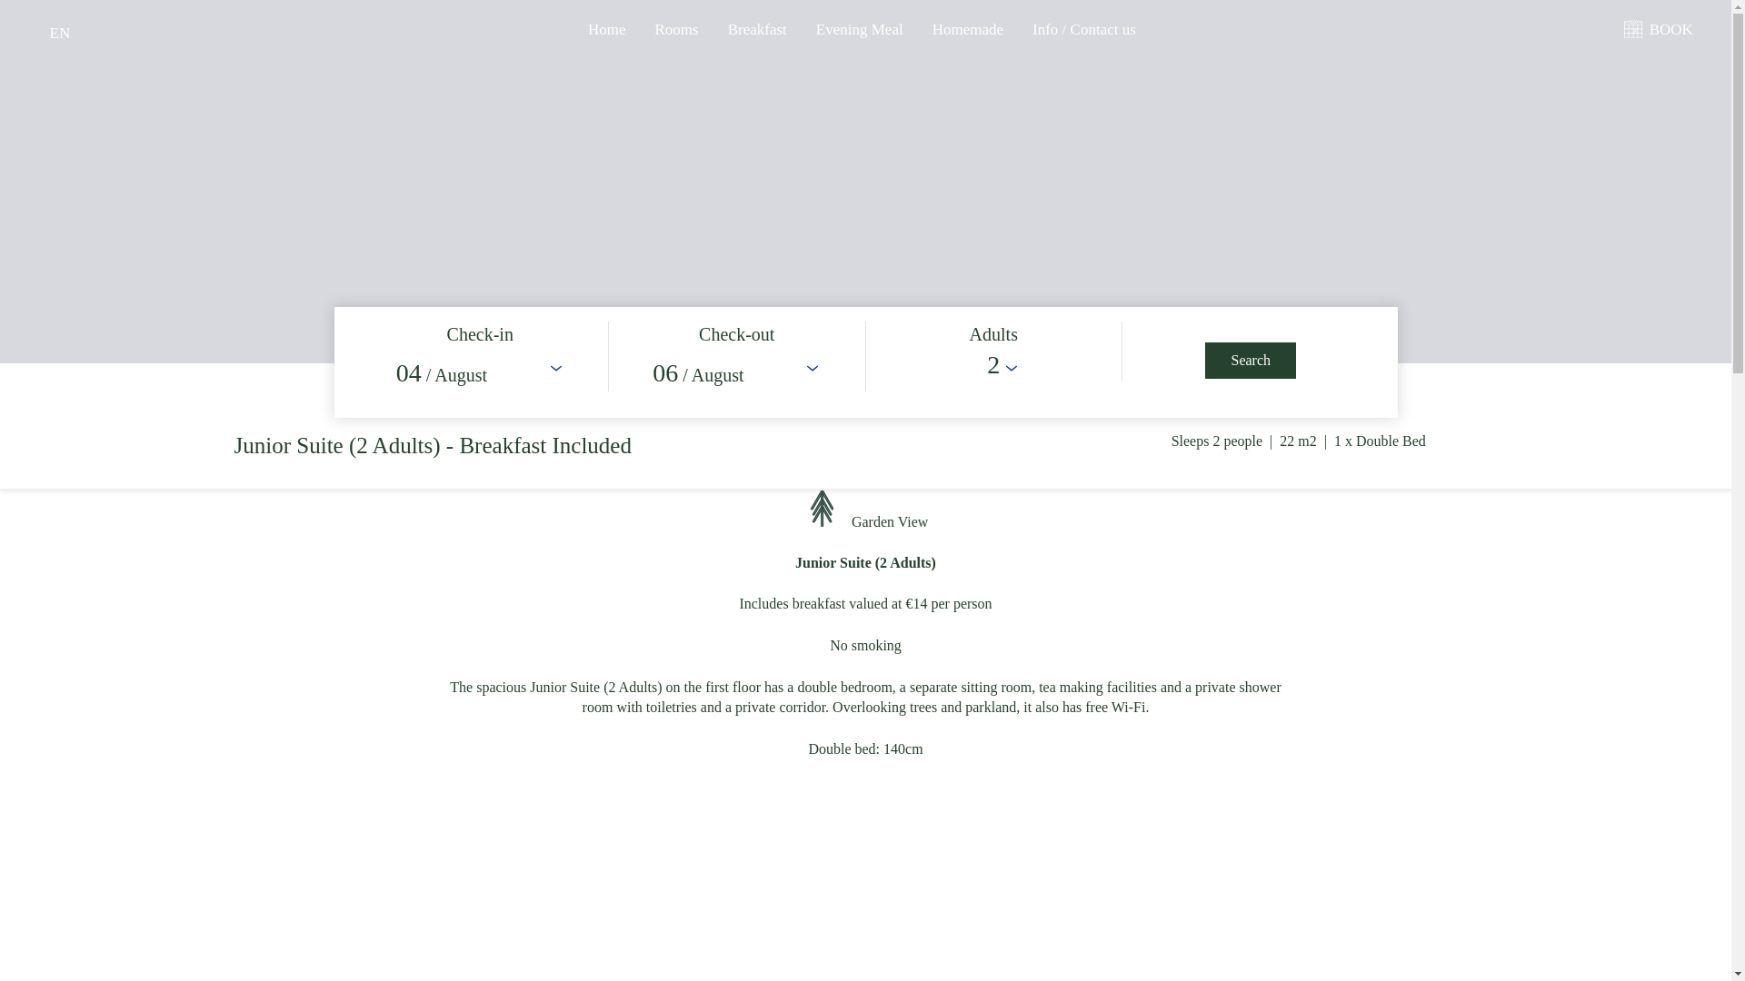 The image size is (1745, 981). I want to click on Breakfast, so click(756, 29).